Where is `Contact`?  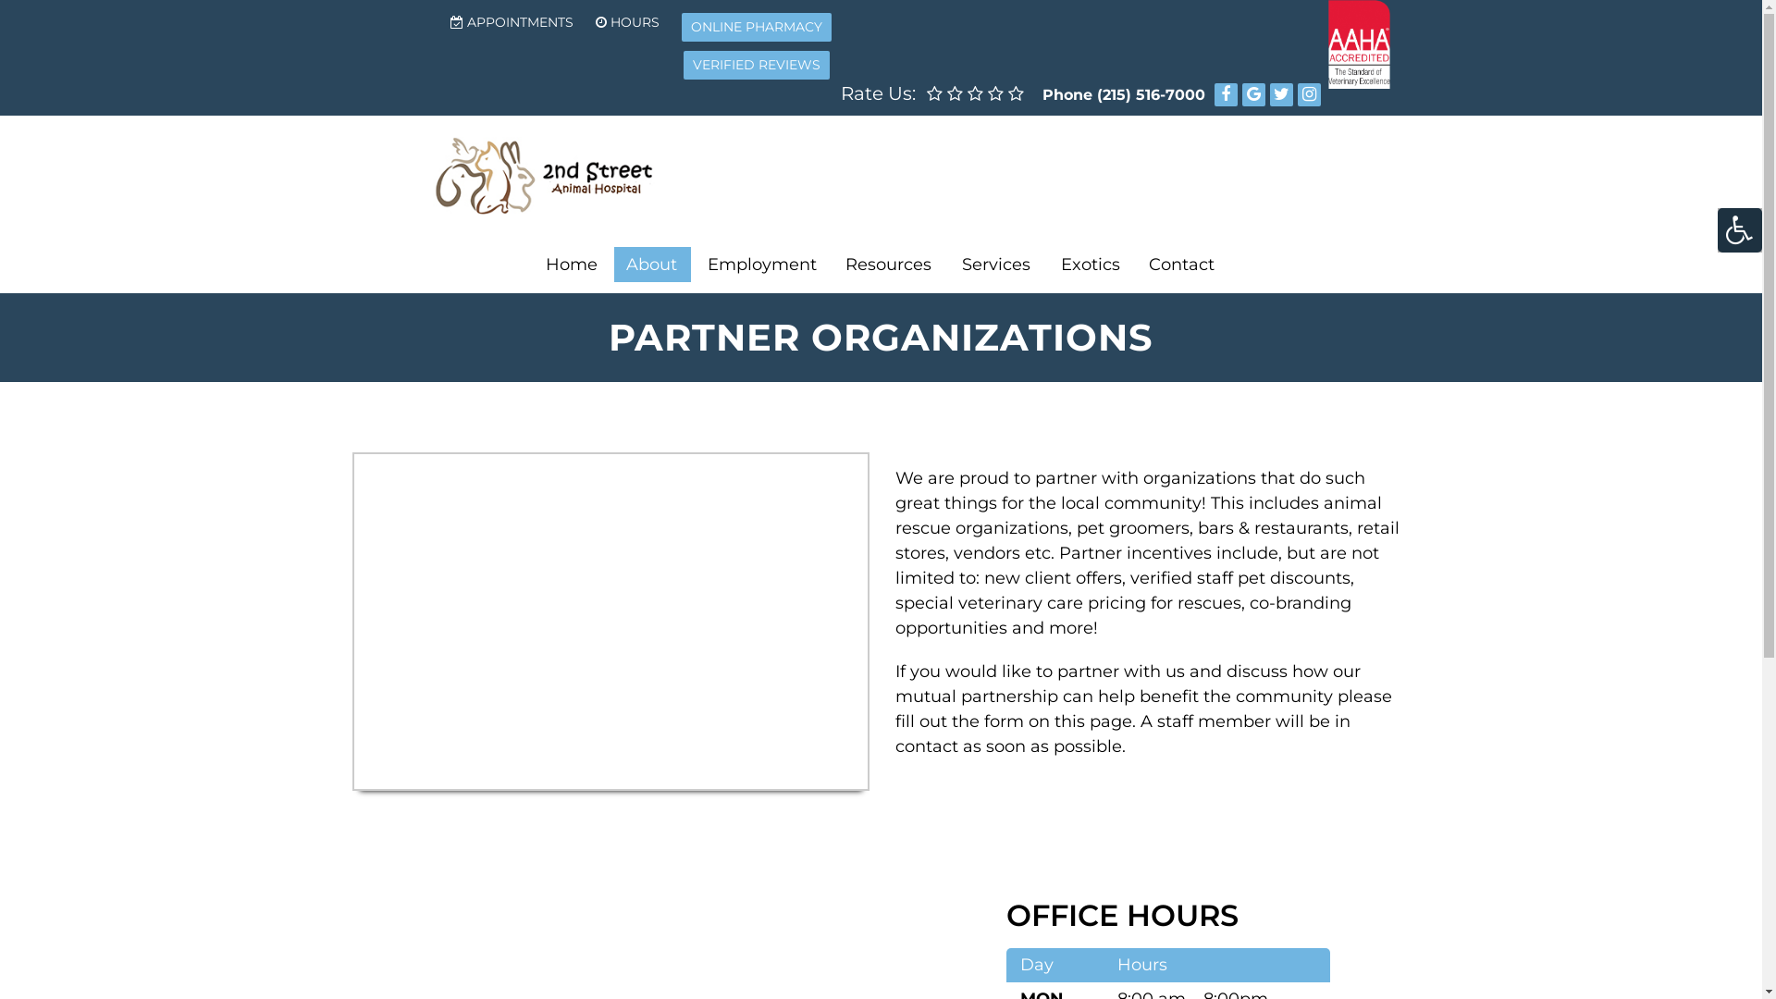
Contact is located at coordinates (1182, 265).